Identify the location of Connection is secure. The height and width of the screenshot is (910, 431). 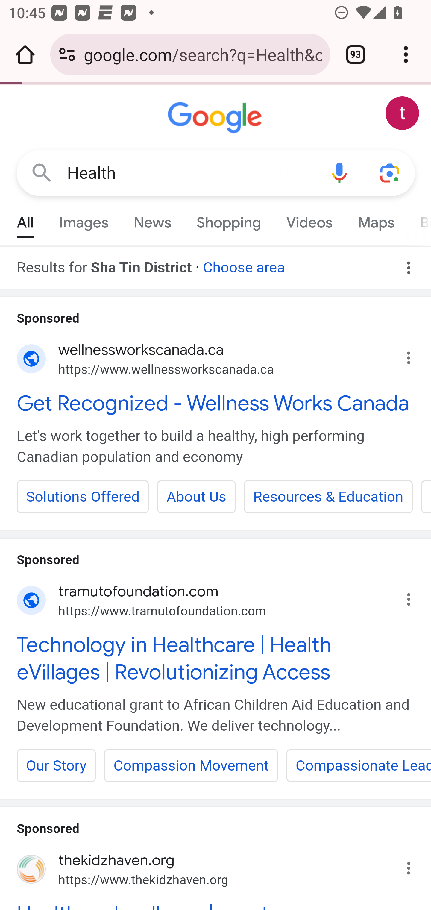
(67, 54).